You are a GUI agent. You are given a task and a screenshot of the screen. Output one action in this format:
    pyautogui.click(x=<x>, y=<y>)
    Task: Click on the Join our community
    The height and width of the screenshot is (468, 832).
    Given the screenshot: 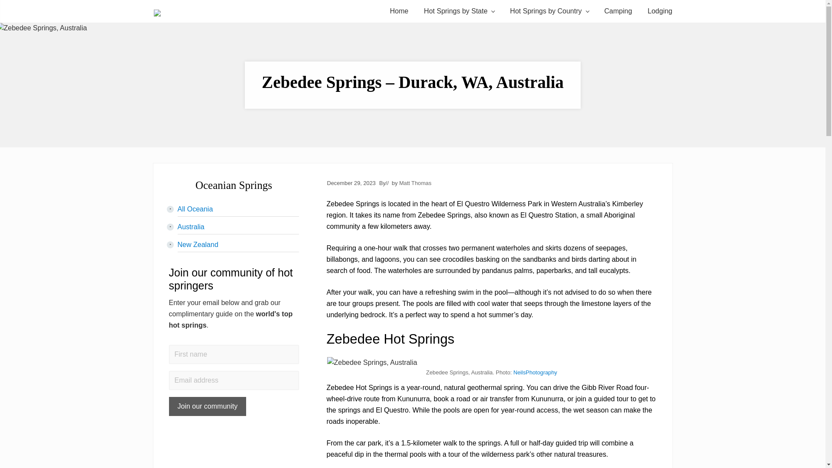 What is the action you would take?
    pyautogui.click(x=207, y=406)
    